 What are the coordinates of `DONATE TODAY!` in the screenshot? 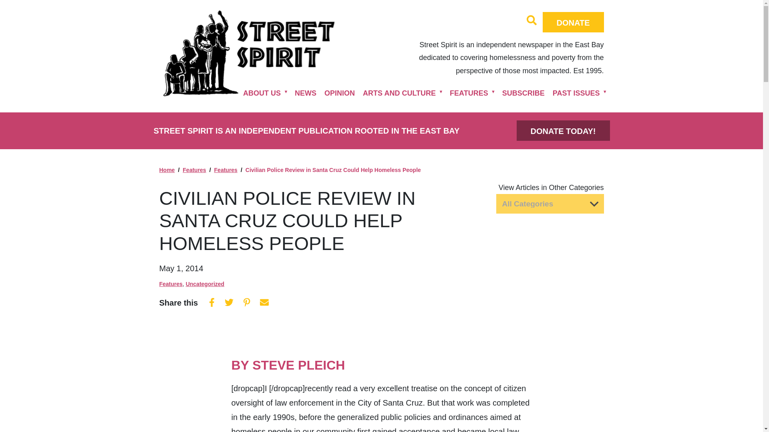 It's located at (563, 130).